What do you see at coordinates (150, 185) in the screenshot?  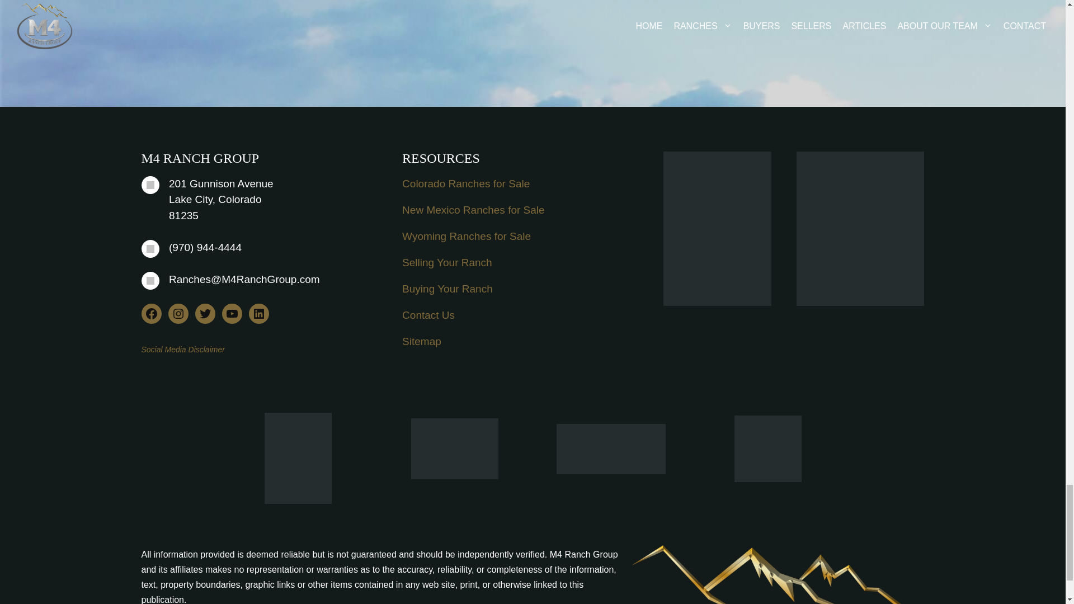 I see `compass-regular` at bounding box center [150, 185].